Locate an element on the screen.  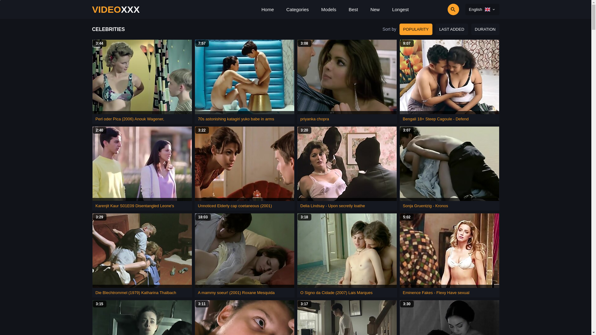
A mammy soeur! (2001) Roxane Mesquida is located at coordinates (237, 293).